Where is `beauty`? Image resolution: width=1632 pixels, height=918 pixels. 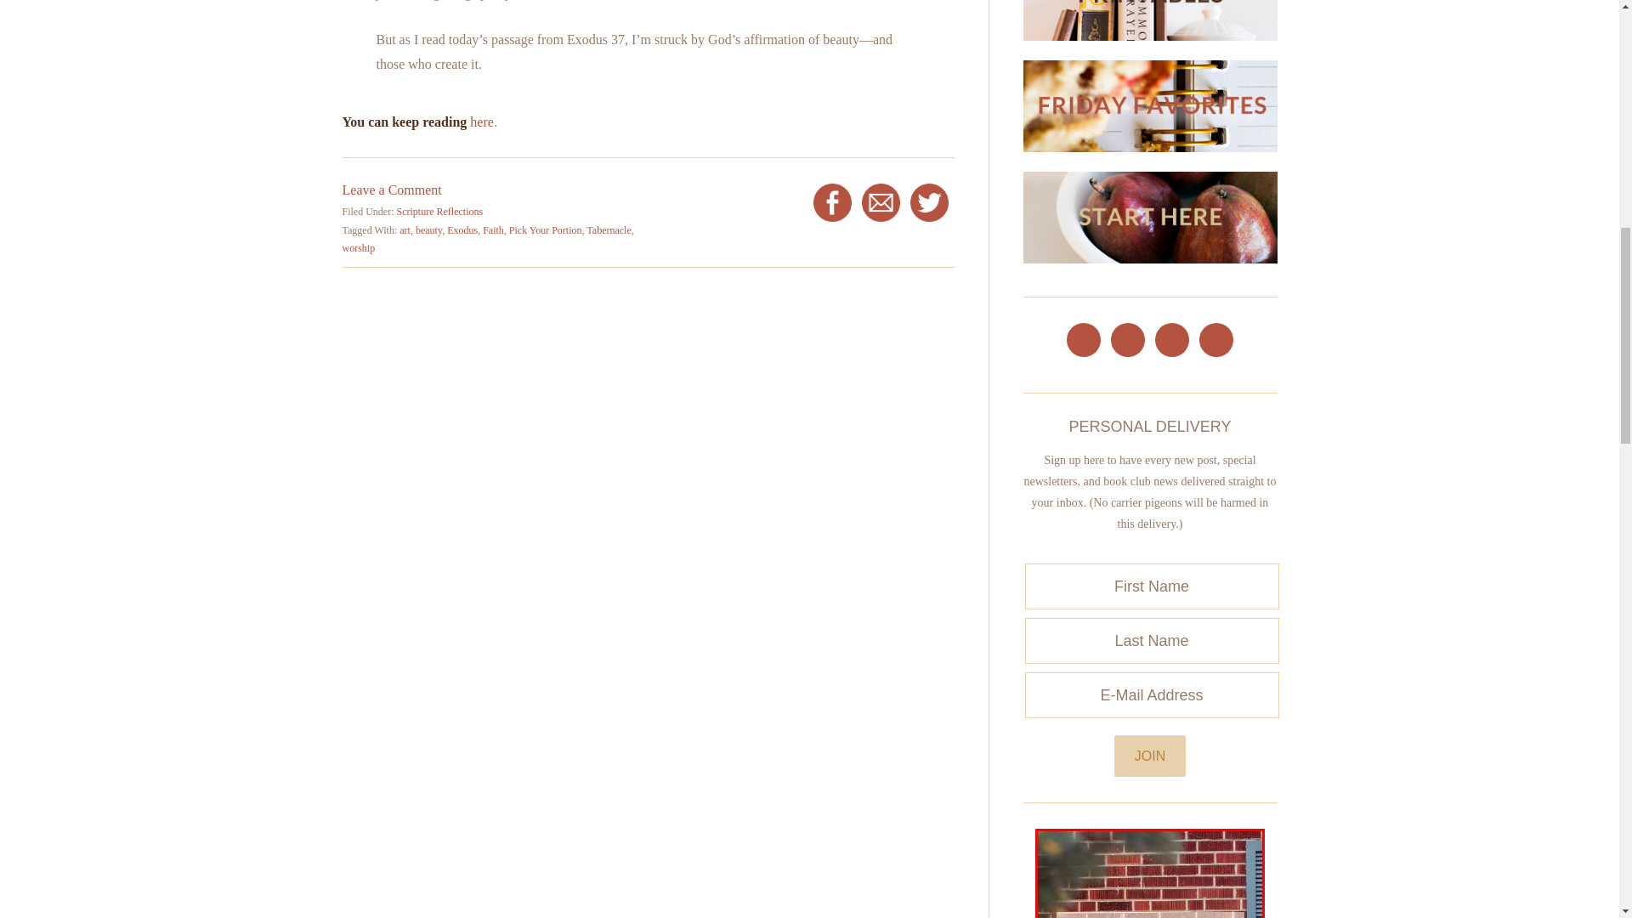 beauty is located at coordinates (428, 229).